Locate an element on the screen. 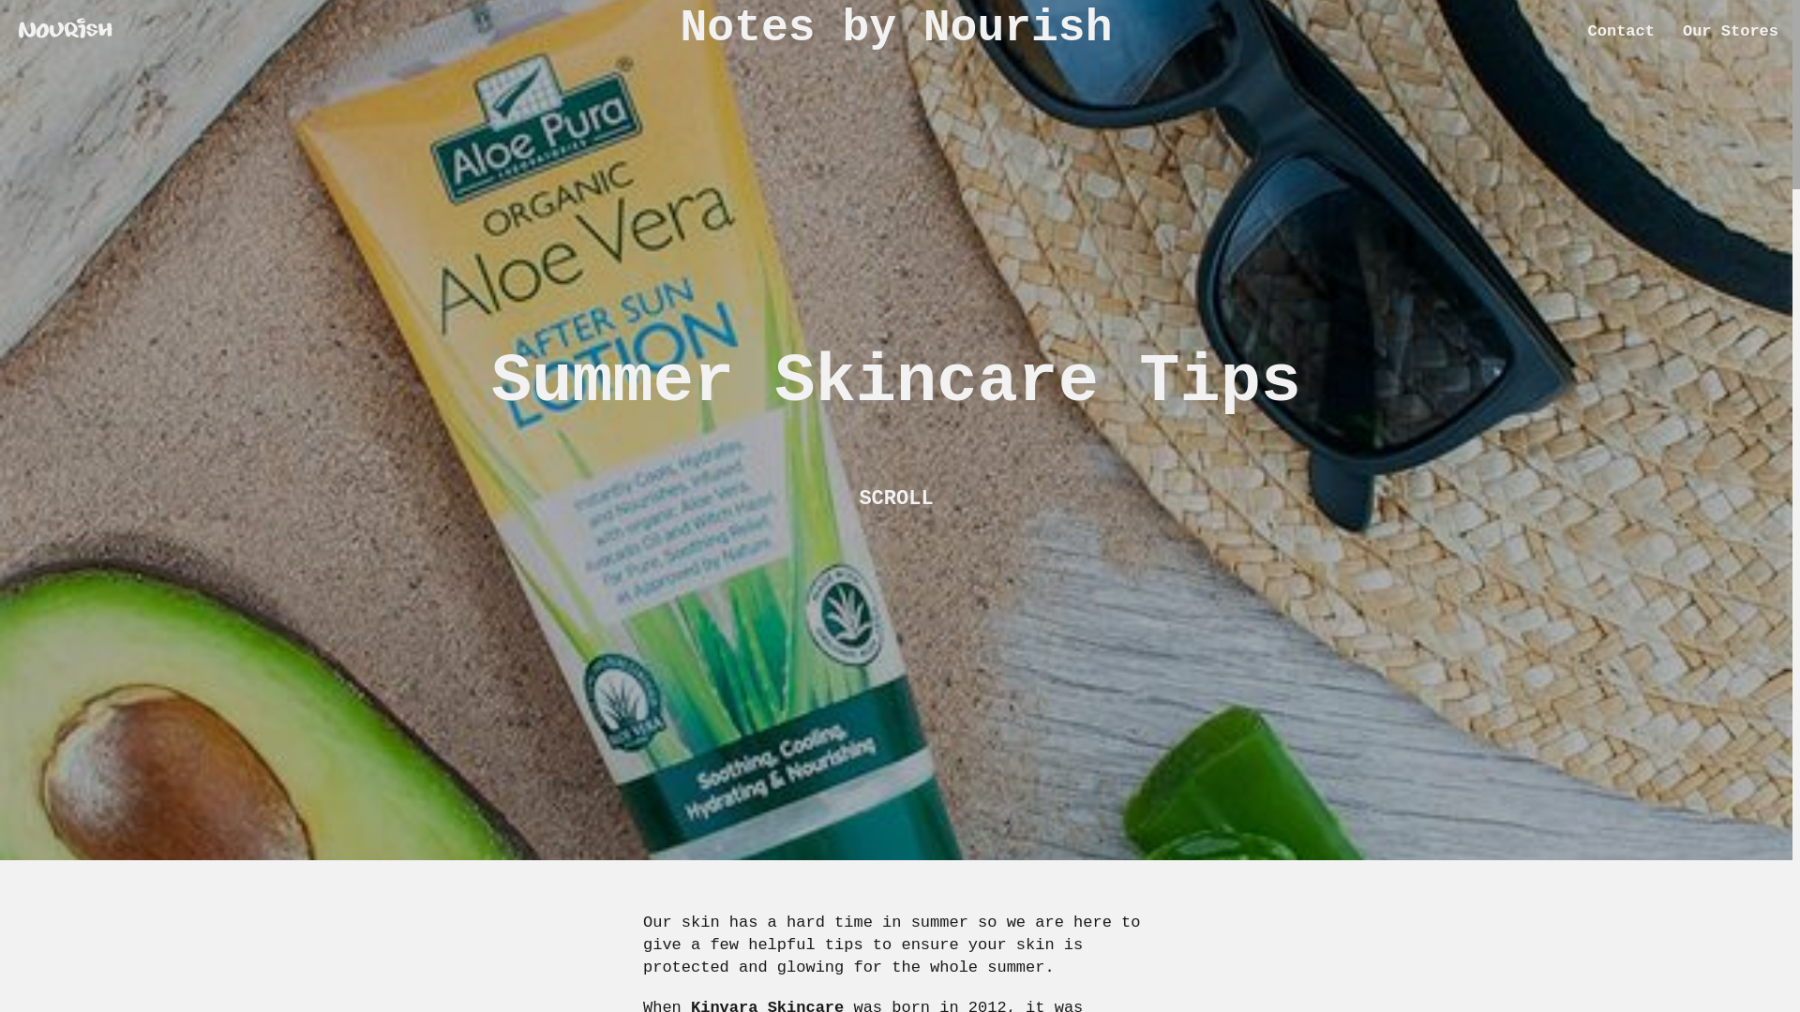  Notes by Nourish is located at coordinates (896, 37).